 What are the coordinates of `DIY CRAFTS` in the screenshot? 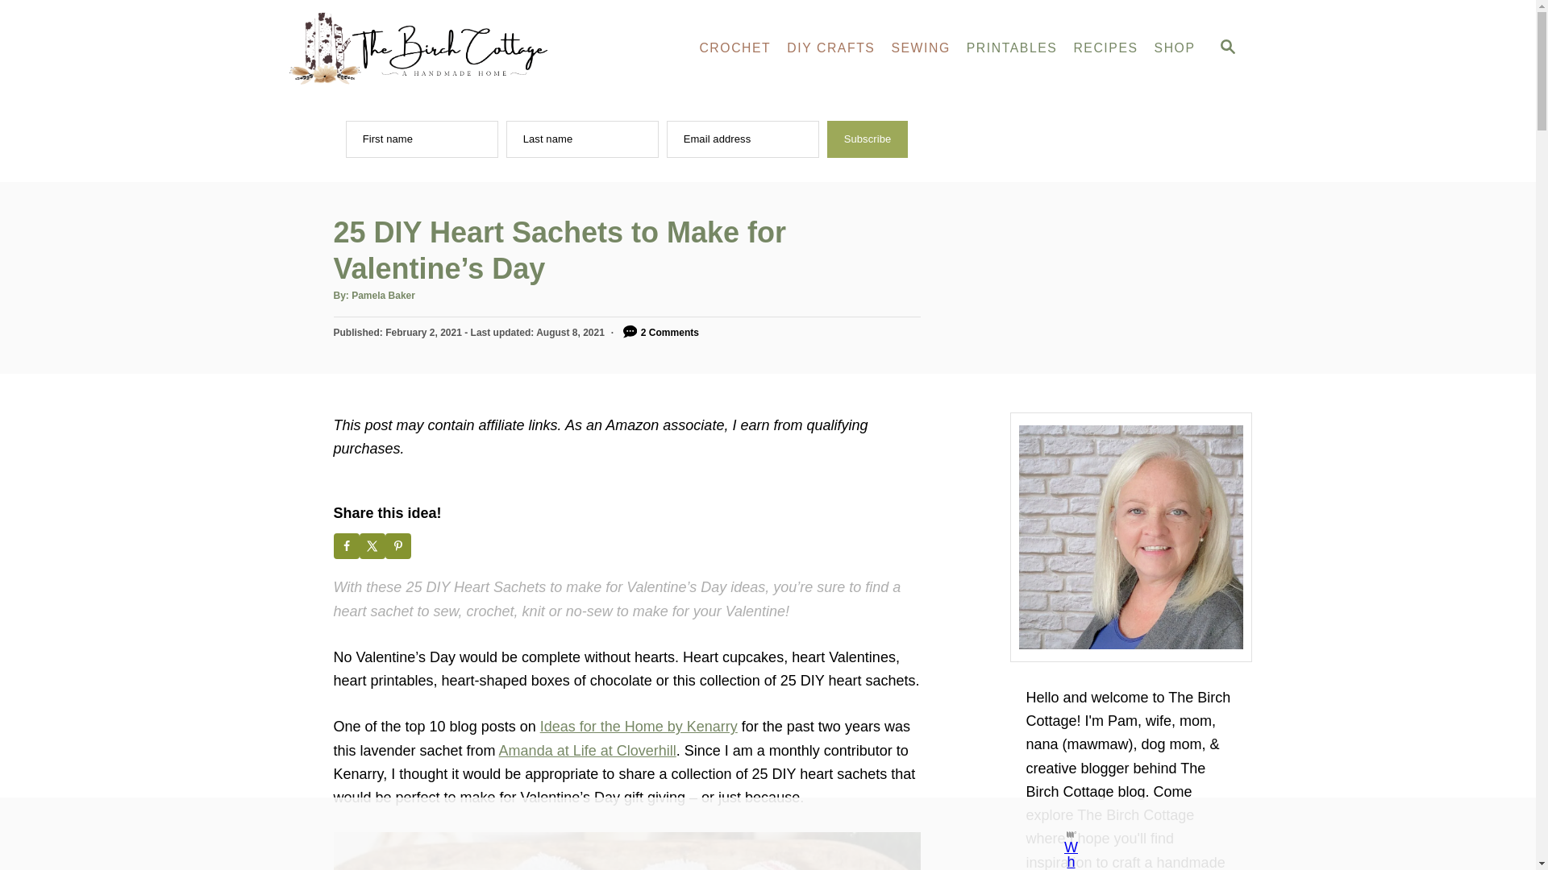 It's located at (830, 48).